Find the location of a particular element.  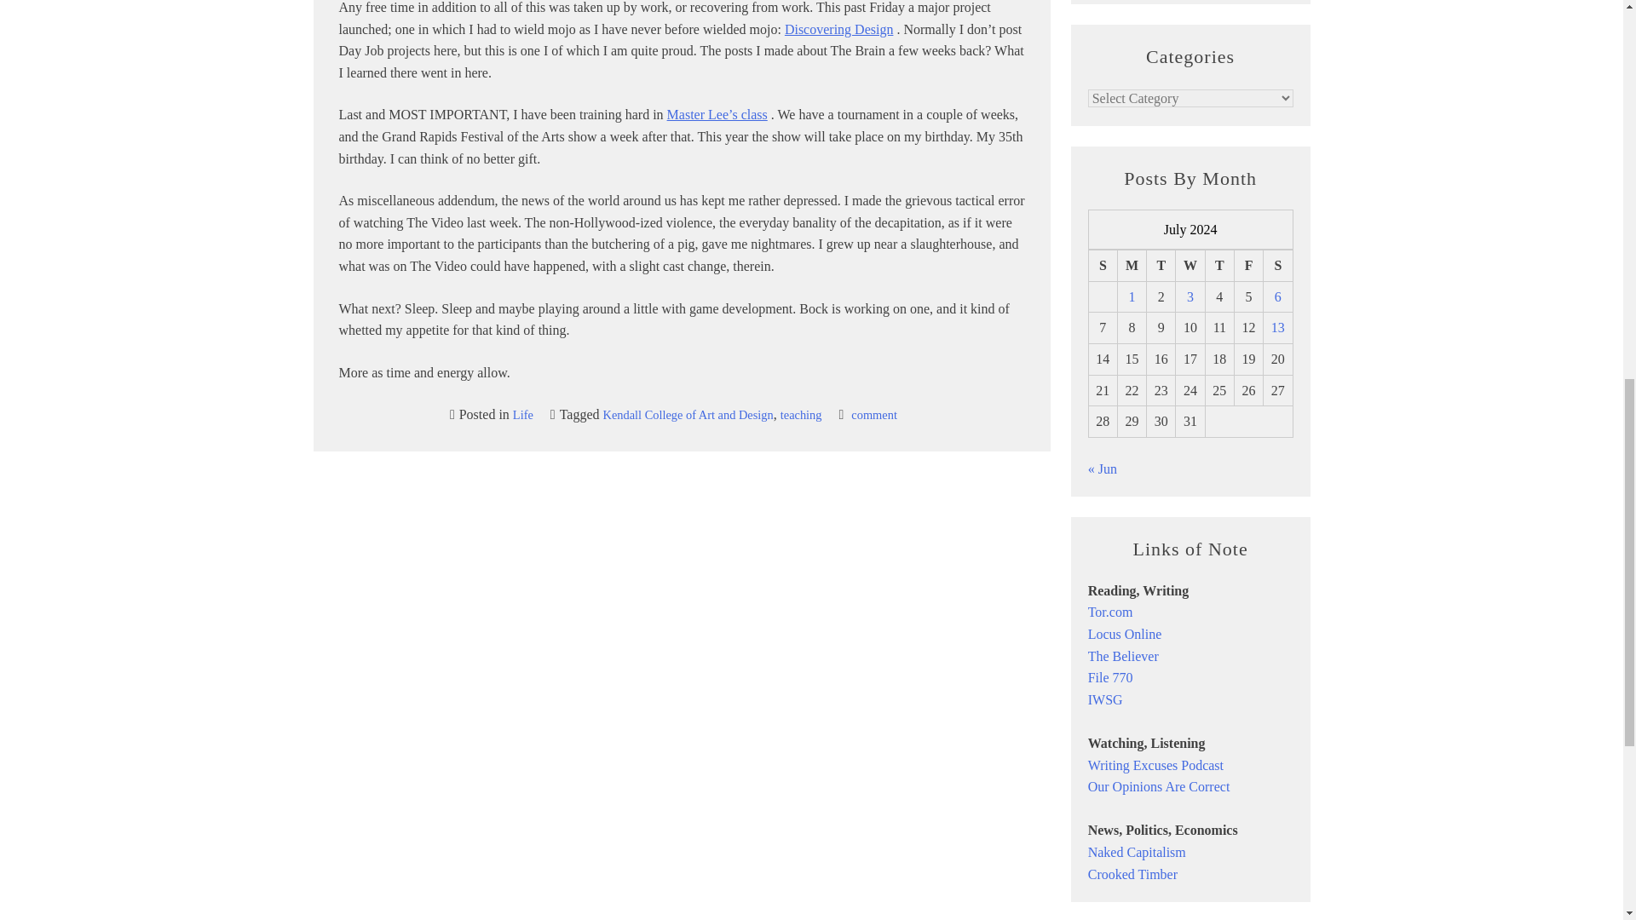

File 770 is located at coordinates (1110, 677).